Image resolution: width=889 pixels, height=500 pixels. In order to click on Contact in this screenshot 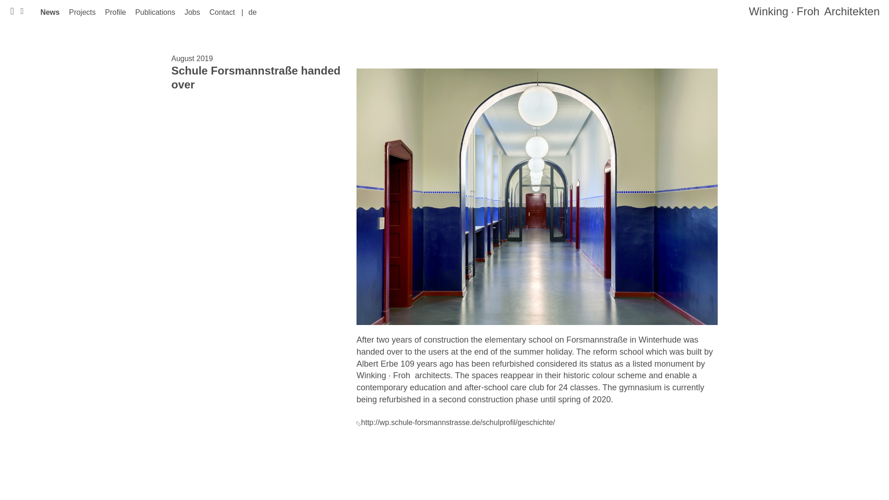, I will do `click(221, 12)`.